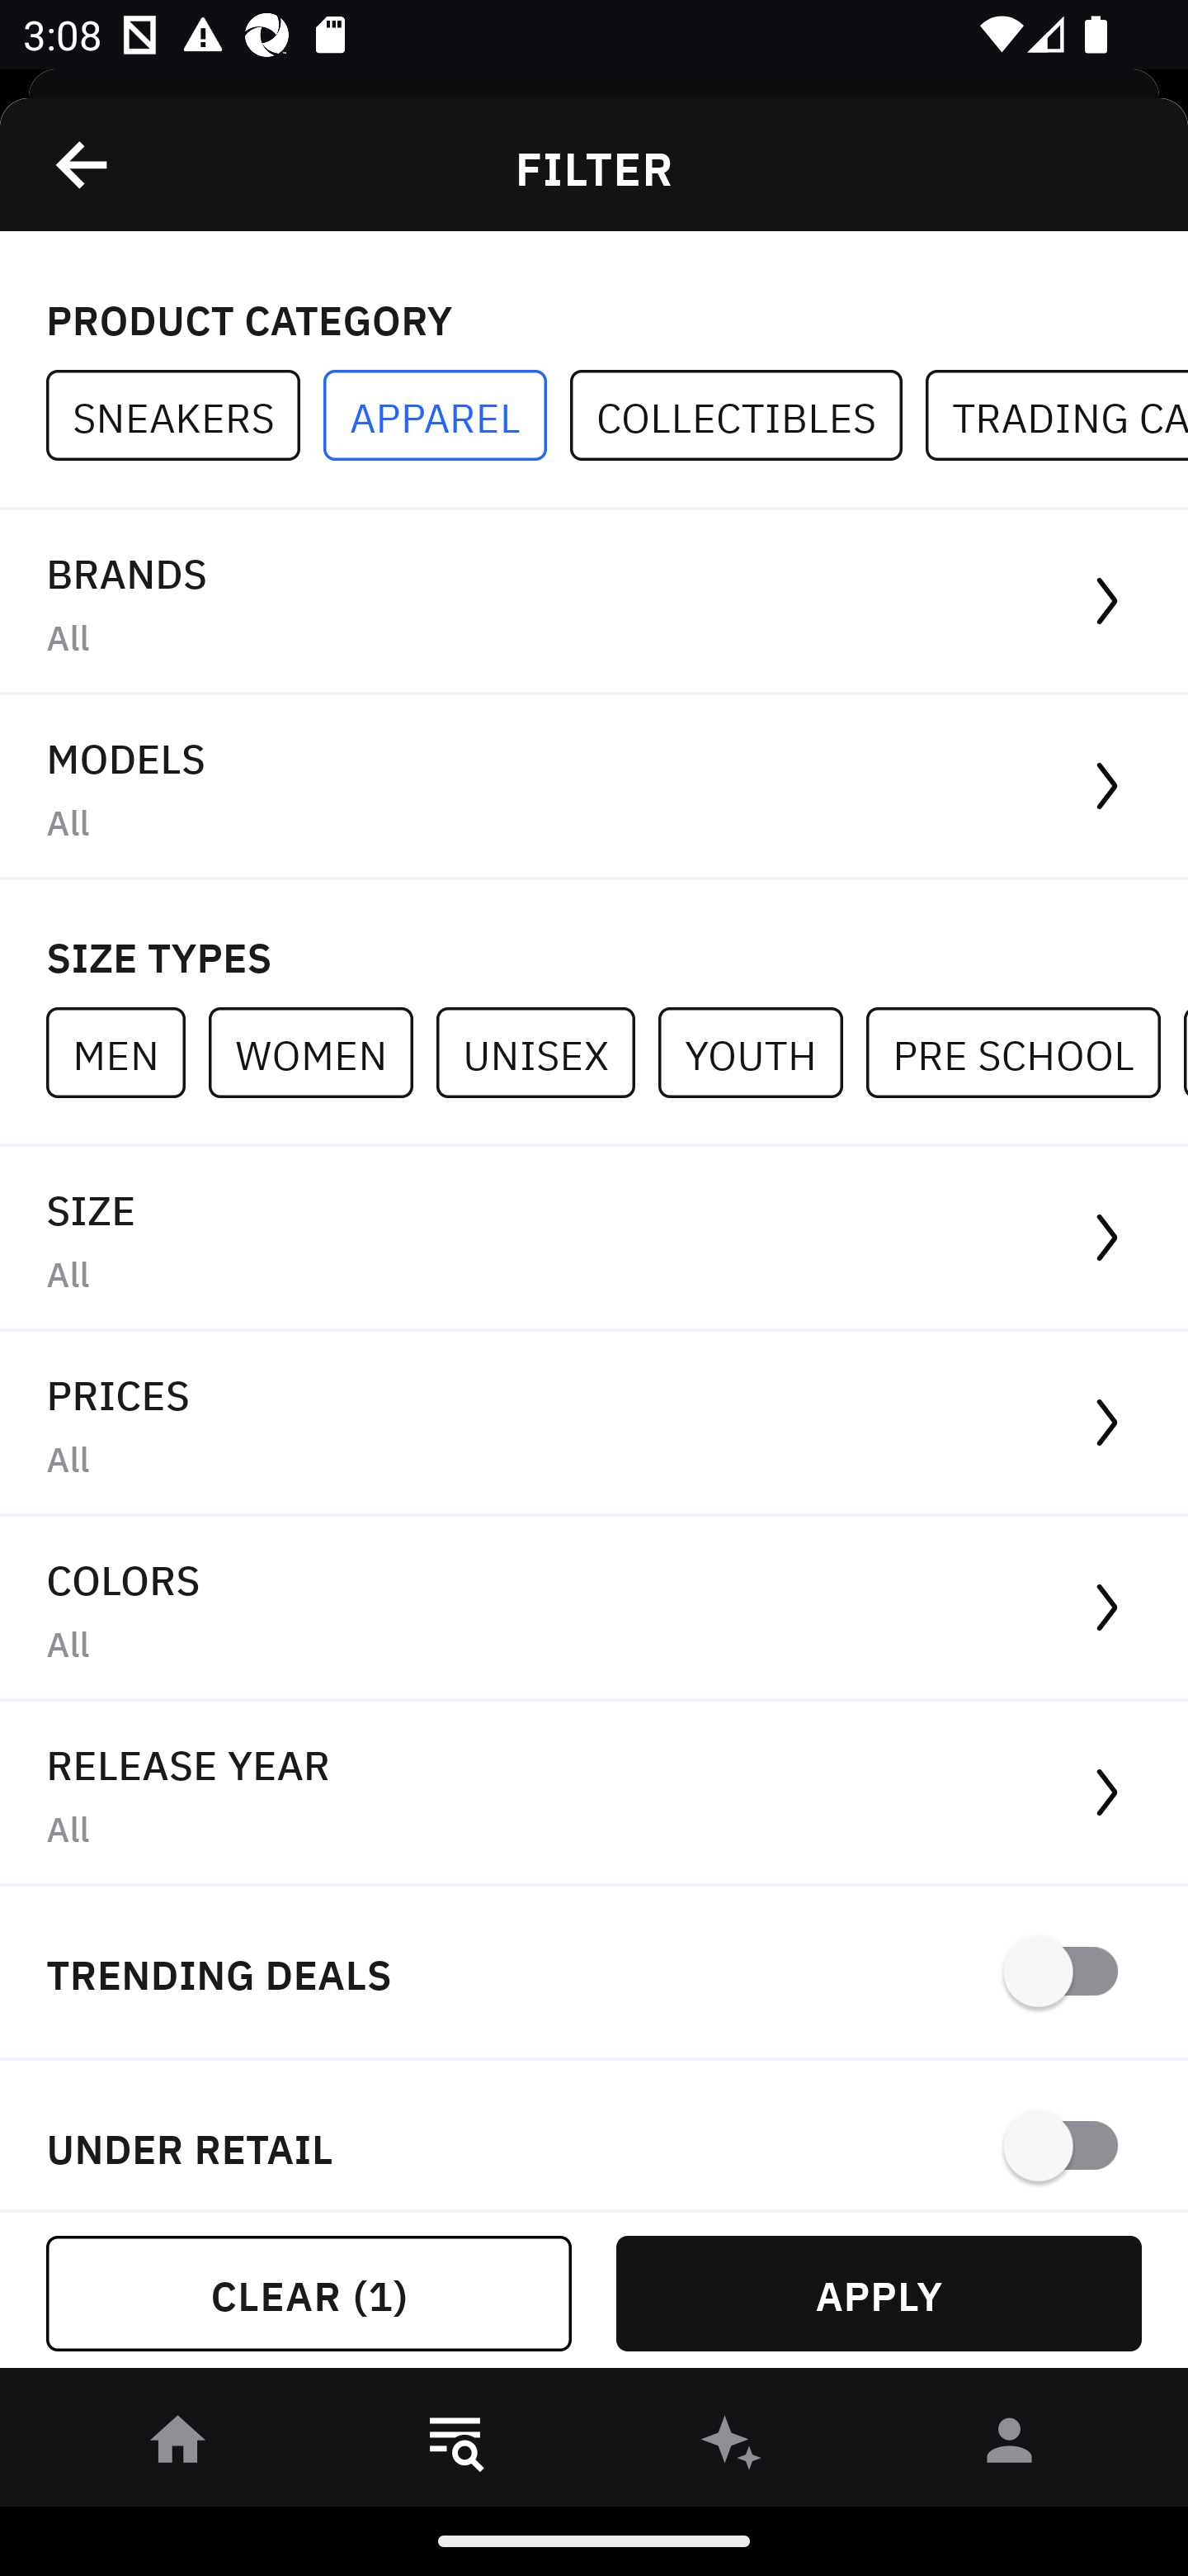  What do you see at coordinates (594, 1238) in the screenshot?
I see `SIZE All` at bounding box center [594, 1238].